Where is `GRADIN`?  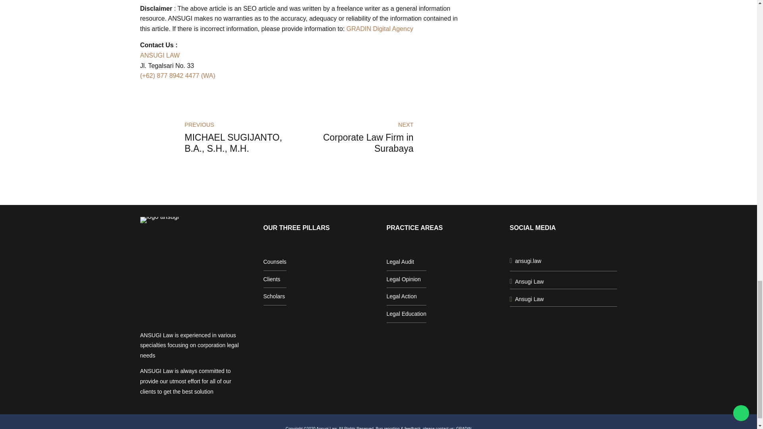 GRADIN is located at coordinates (463, 427).